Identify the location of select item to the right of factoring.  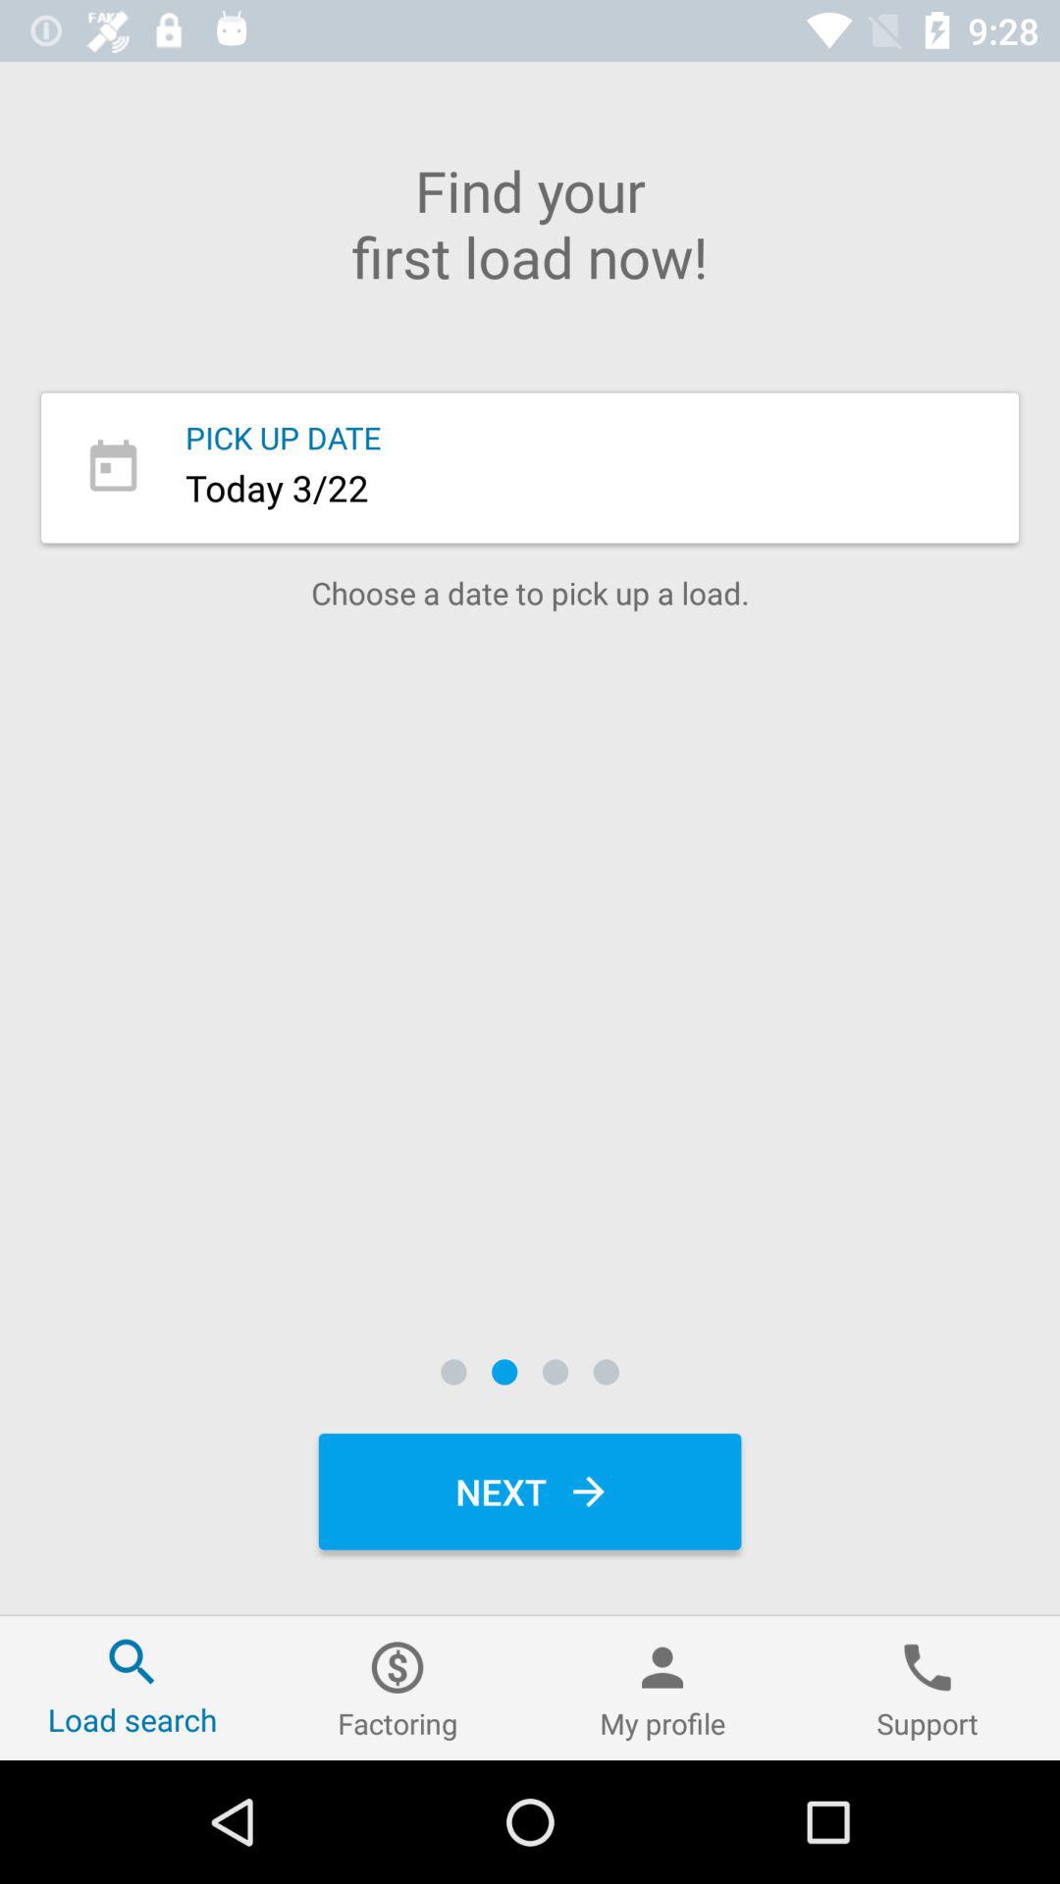
(662, 1688).